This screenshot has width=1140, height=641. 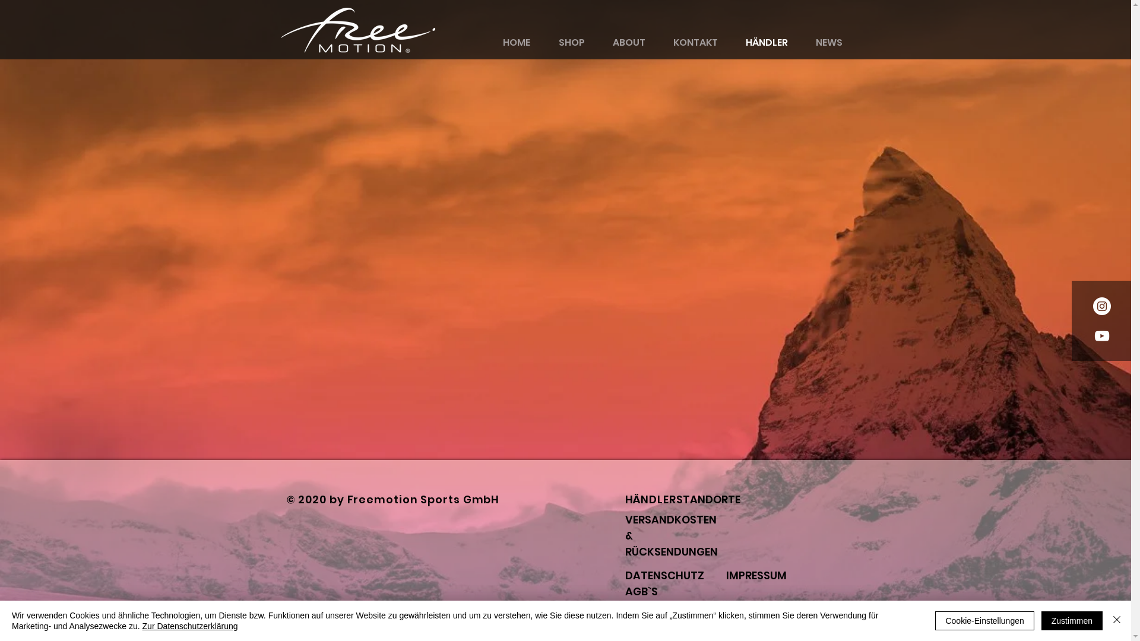 I want to click on ABOUT, so click(x=629, y=43).